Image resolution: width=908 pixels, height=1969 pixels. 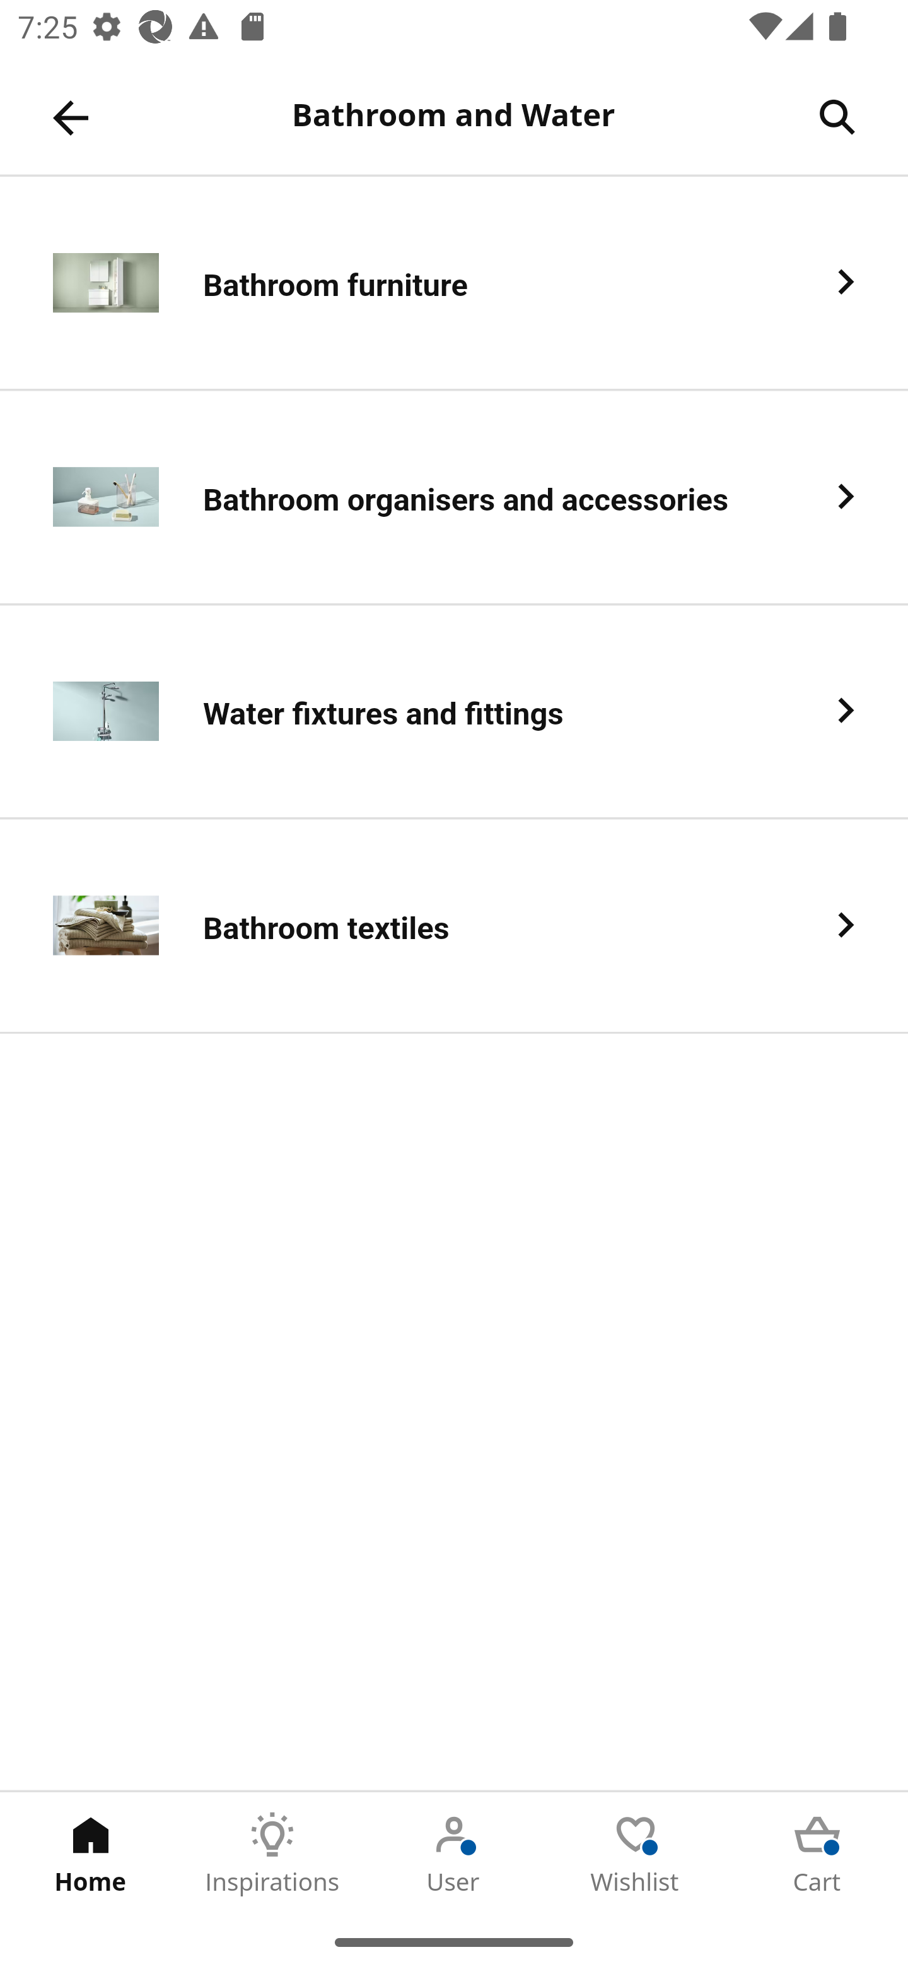 What do you see at coordinates (454, 926) in the screenshot?
I see `Bathroom textiles` at bounding box center [454, 926].